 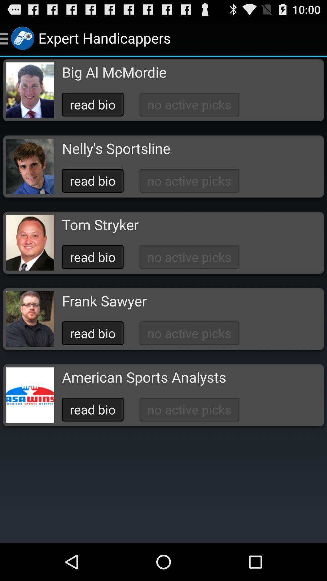 What do you see at coordinates (116, 148) in the screenshot?
I see `launch the button below the read bio icon` at bounding box center [116, 148].